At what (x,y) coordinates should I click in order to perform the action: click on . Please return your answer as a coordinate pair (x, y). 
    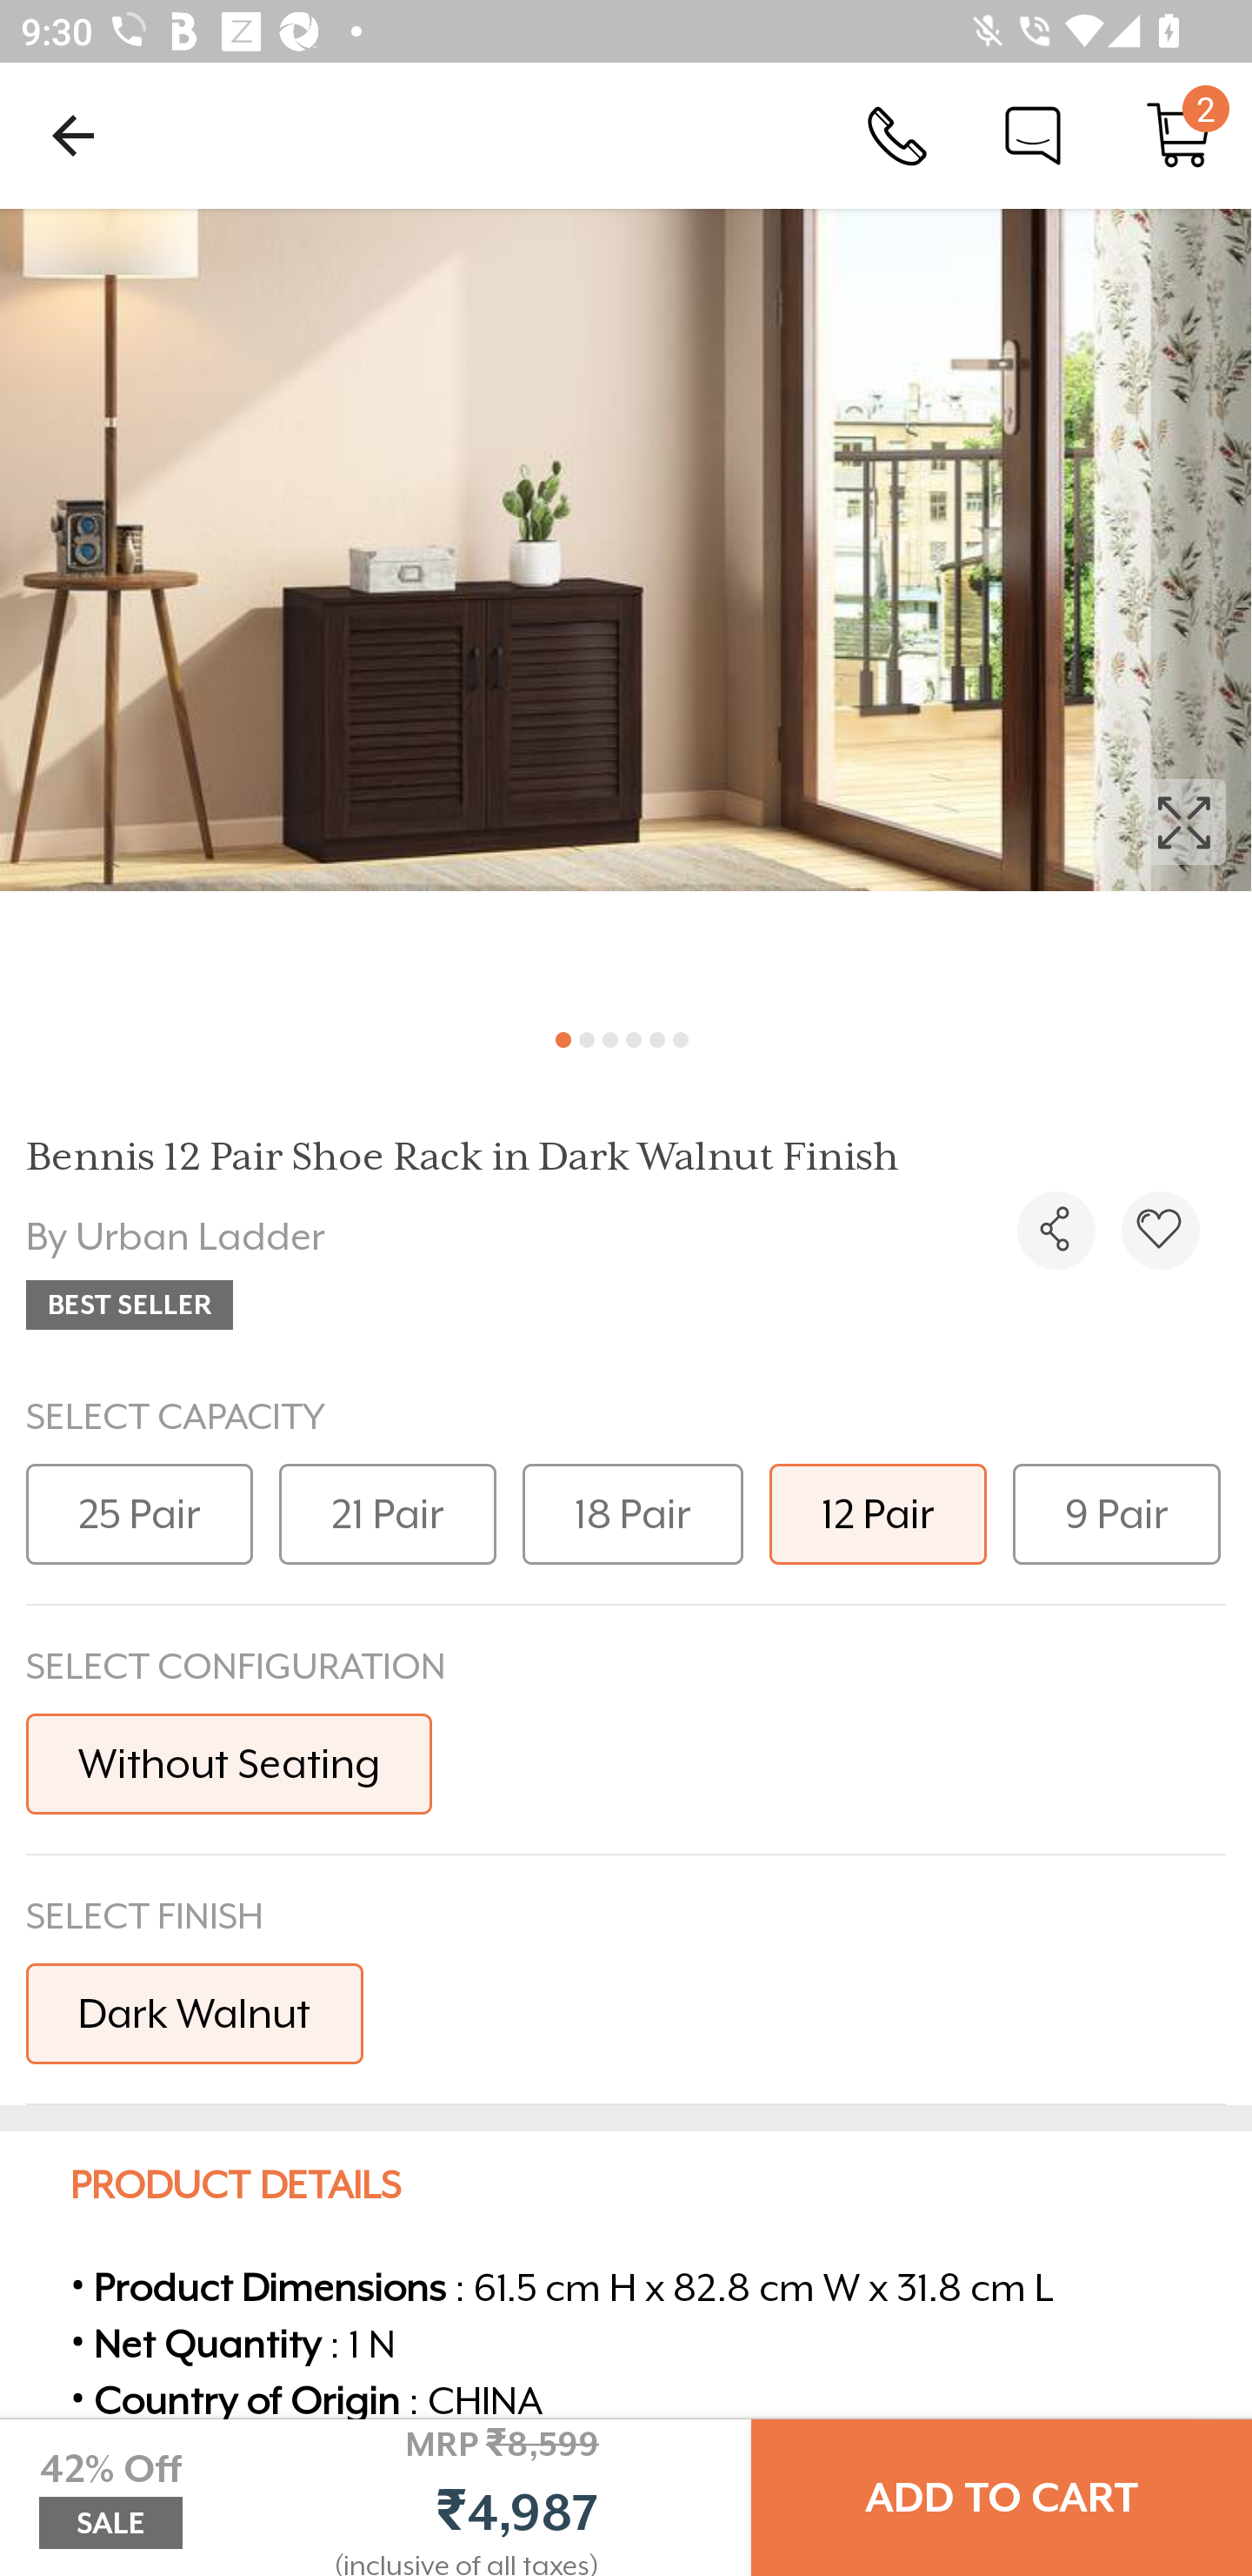
    Looking at the image, I should click on (1160, 1230).